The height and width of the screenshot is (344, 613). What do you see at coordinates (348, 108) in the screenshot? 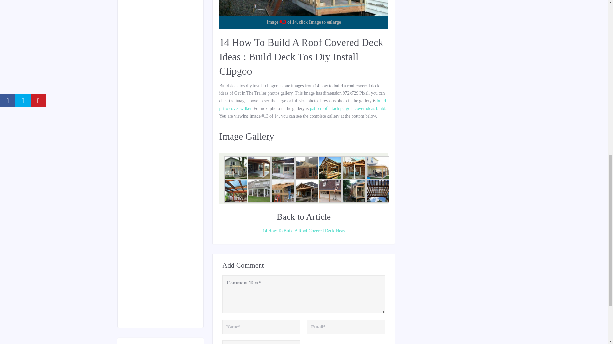
I see `patio roof attach pergola cover ideas build` at bounding box center [348, 108].